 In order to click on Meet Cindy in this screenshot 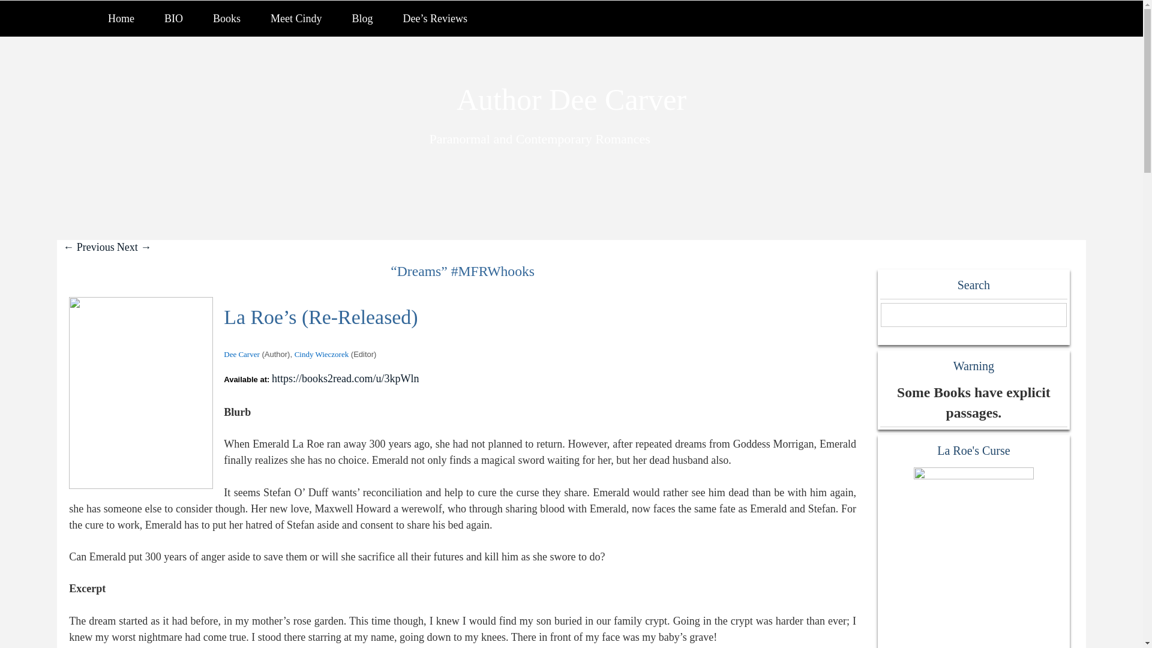, I will do `click(296, 18)`.